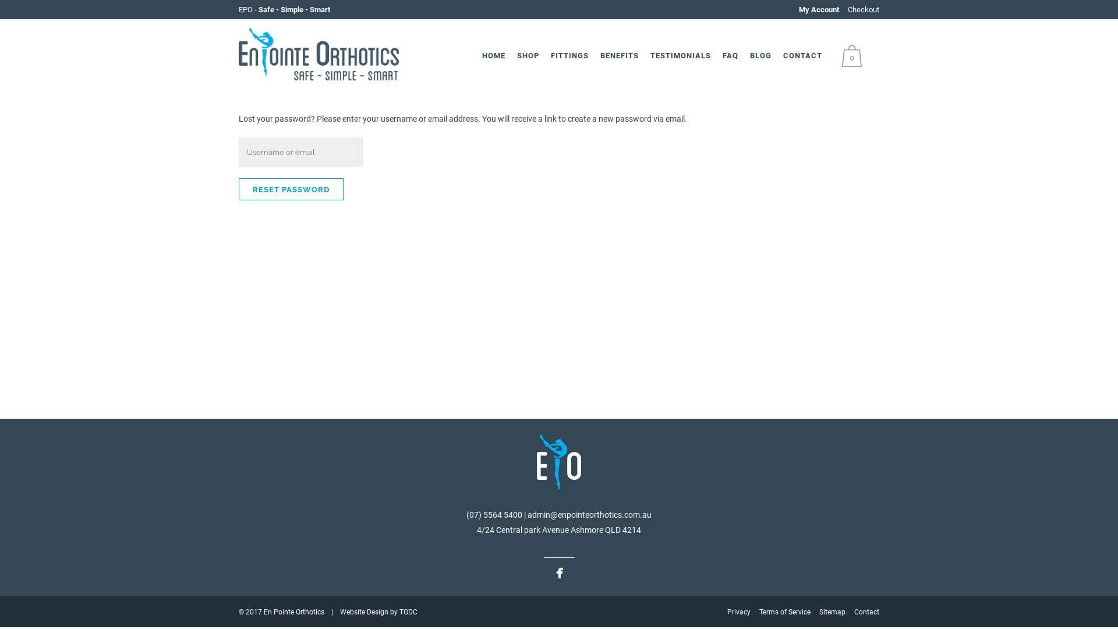 This screenshot has width=1118, height=629. What do you see at coordinates (786, 612) in the screenshot?
I see `Terms of Service` at bounding box center [786, 612].